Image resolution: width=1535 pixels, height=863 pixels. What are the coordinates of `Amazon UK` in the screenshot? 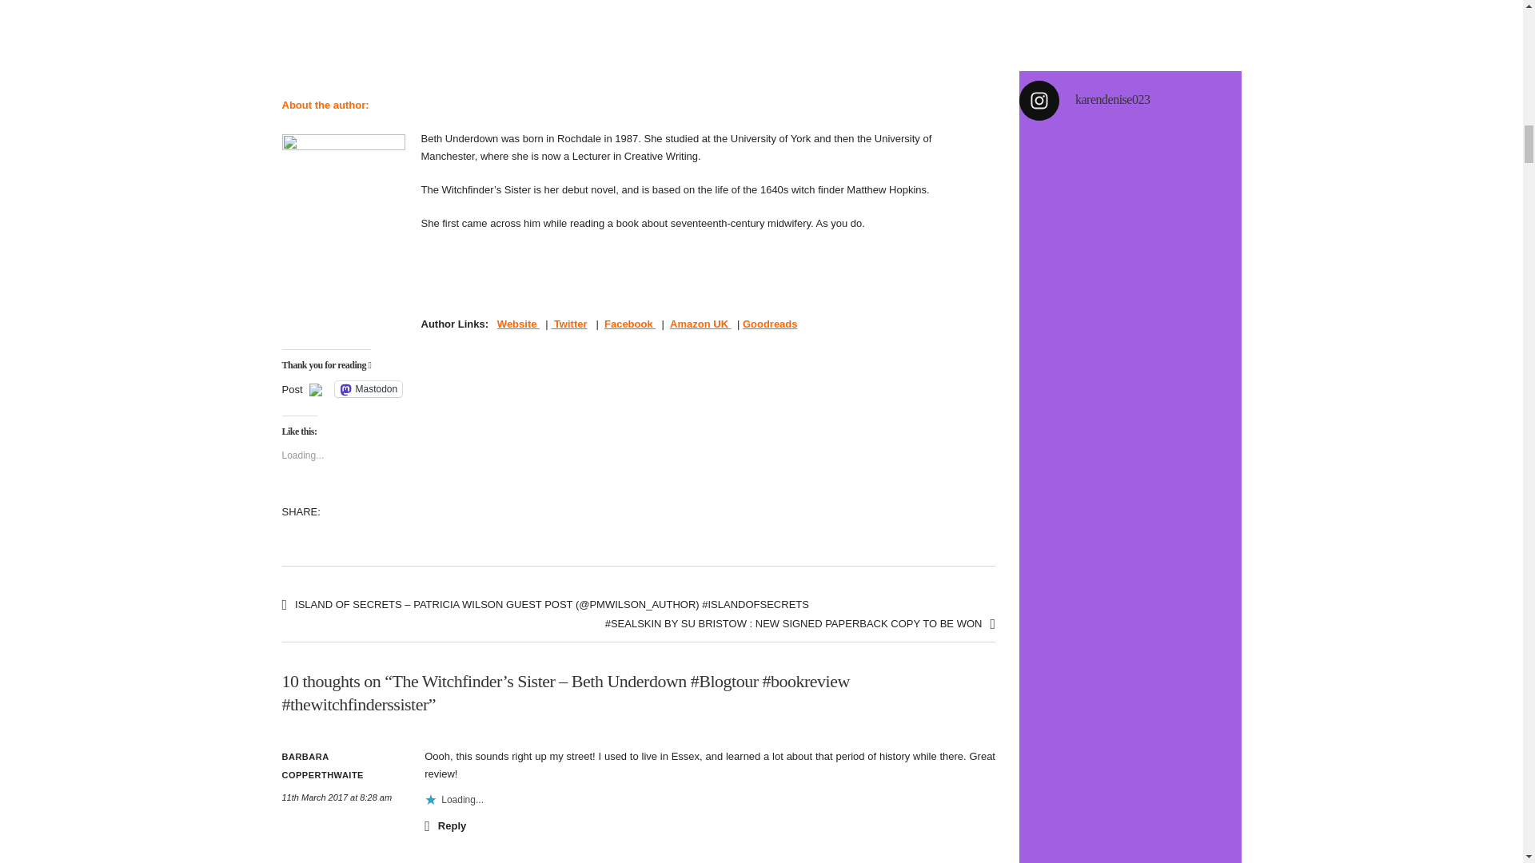 It's located at (700, 324).